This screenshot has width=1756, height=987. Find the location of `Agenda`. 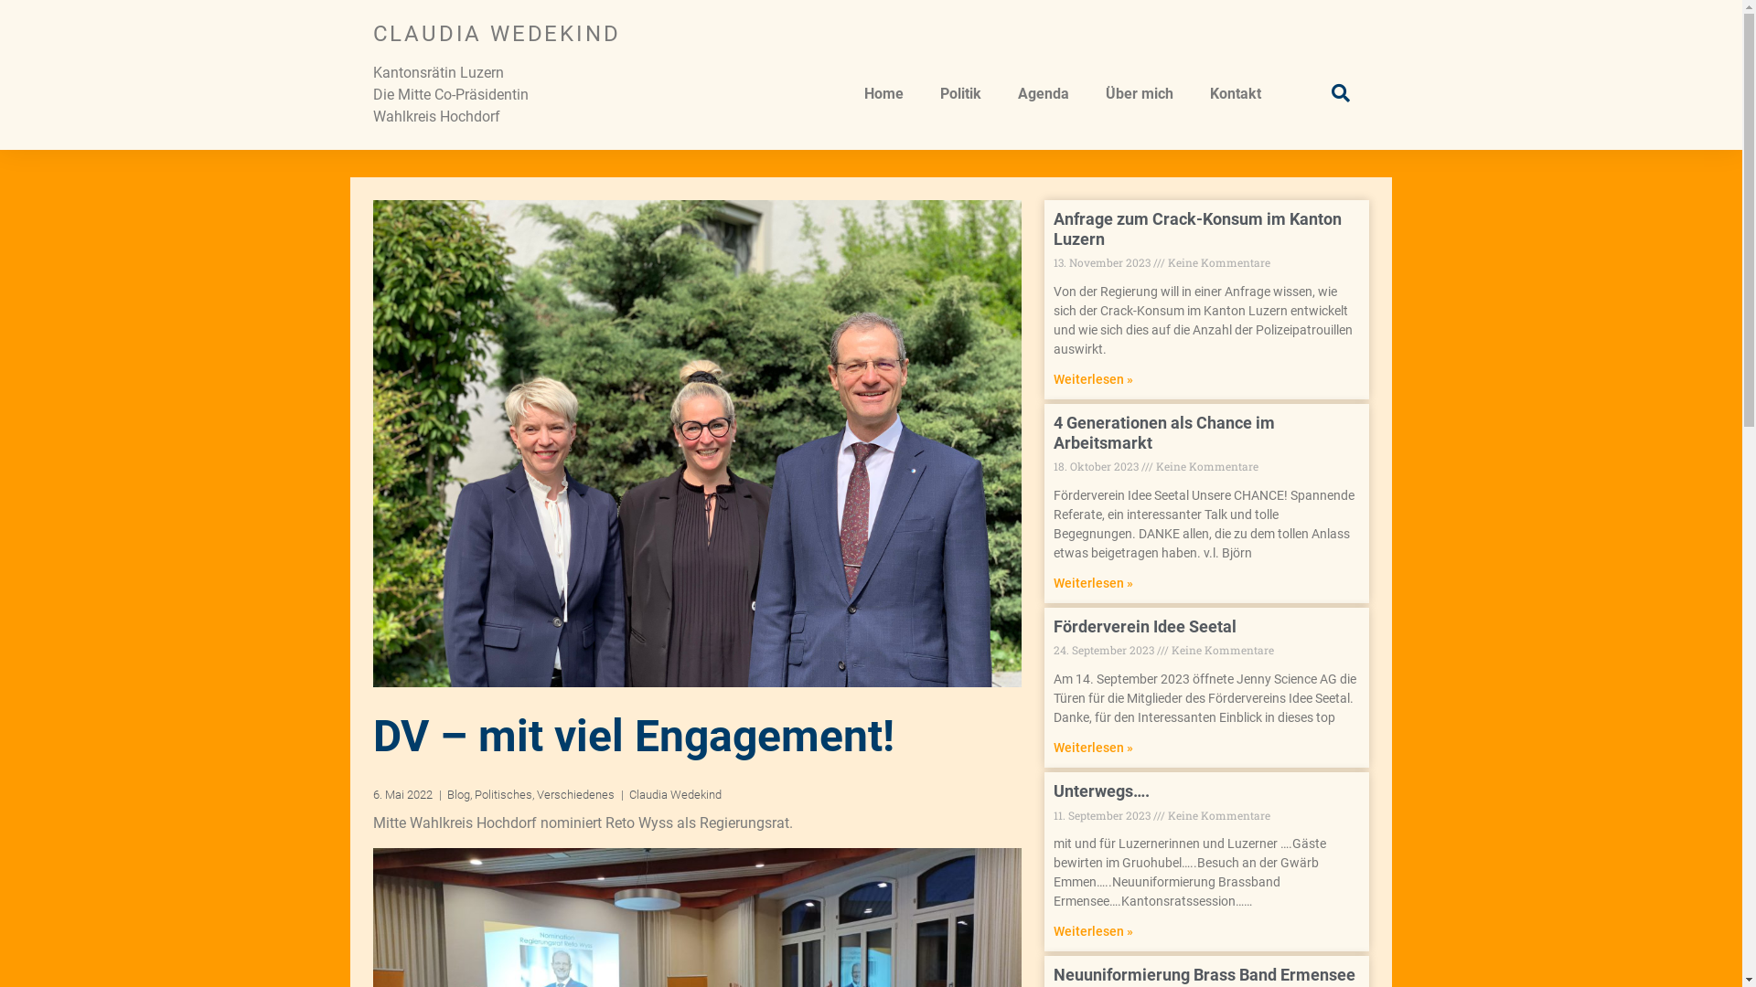

Agenda is located at coordinates (1044, 94).